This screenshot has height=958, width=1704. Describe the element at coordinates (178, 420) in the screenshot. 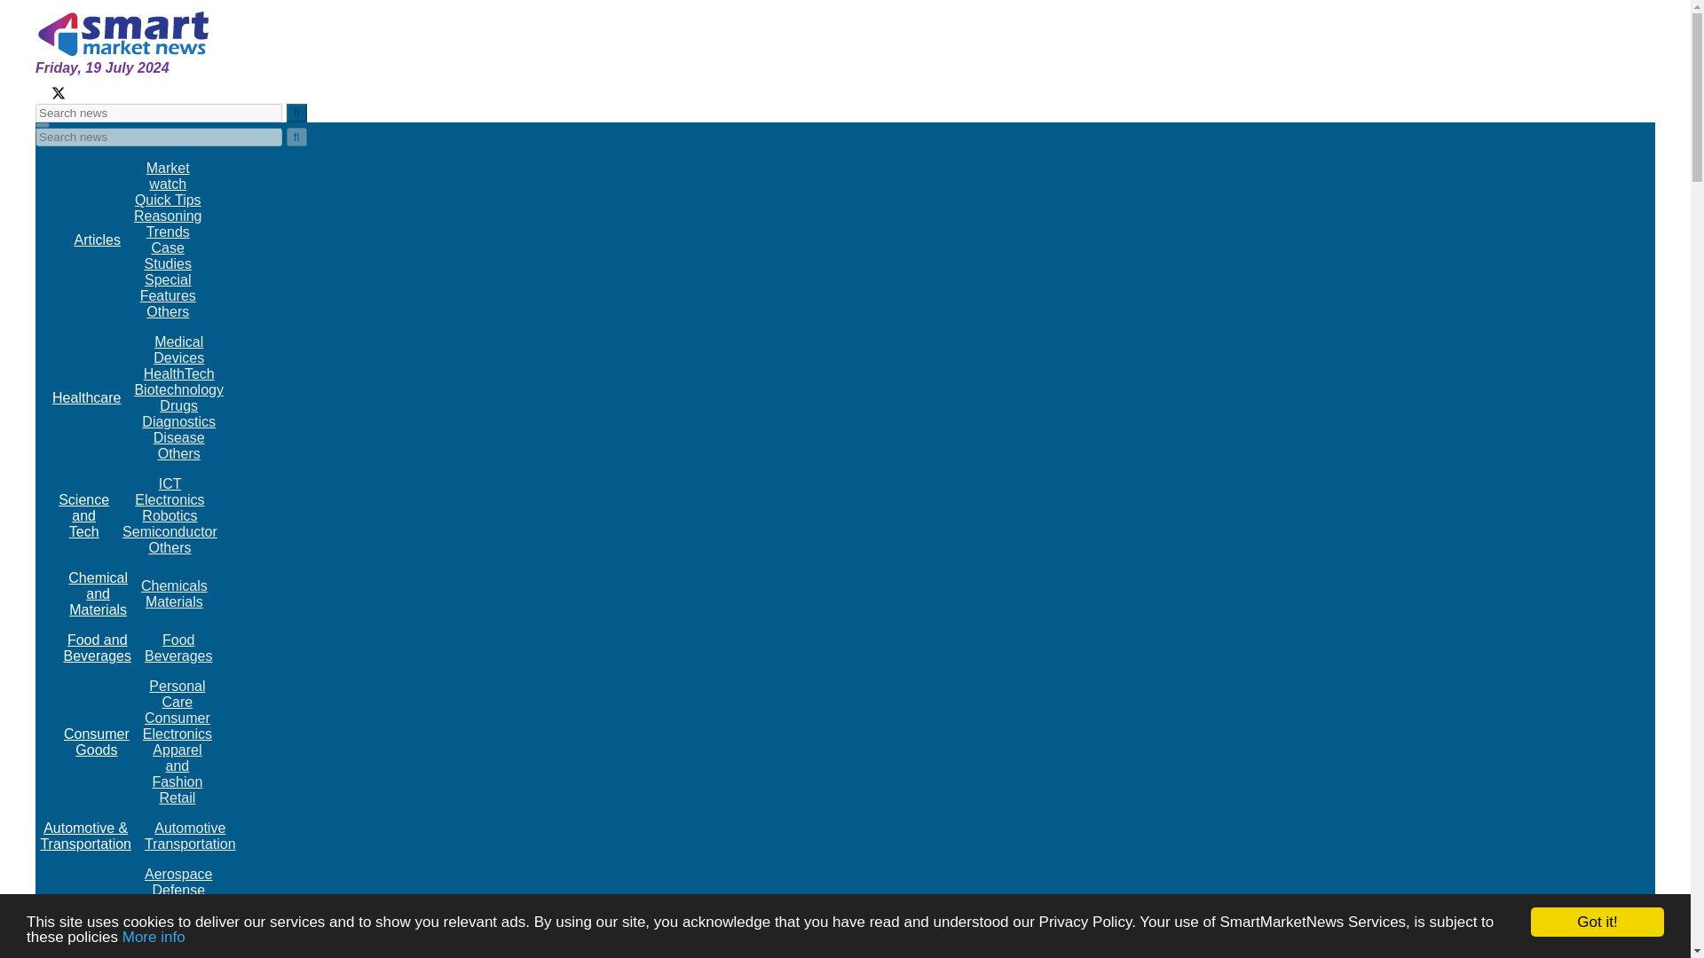

I see `Diagnostics` at that location.